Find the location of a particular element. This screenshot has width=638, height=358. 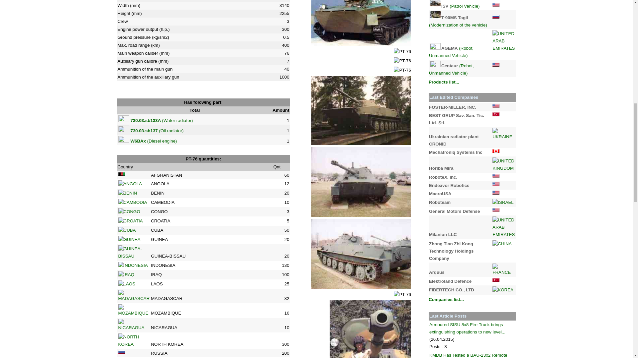

CAMBODIA is located at coordinates (133, 203).